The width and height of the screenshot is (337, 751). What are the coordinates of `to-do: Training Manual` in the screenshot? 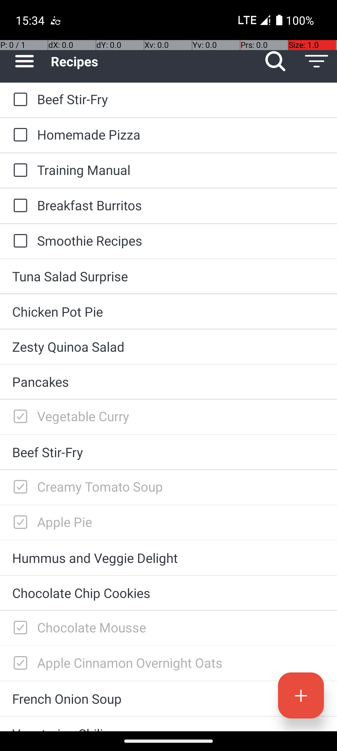 It's located at (19, 171).